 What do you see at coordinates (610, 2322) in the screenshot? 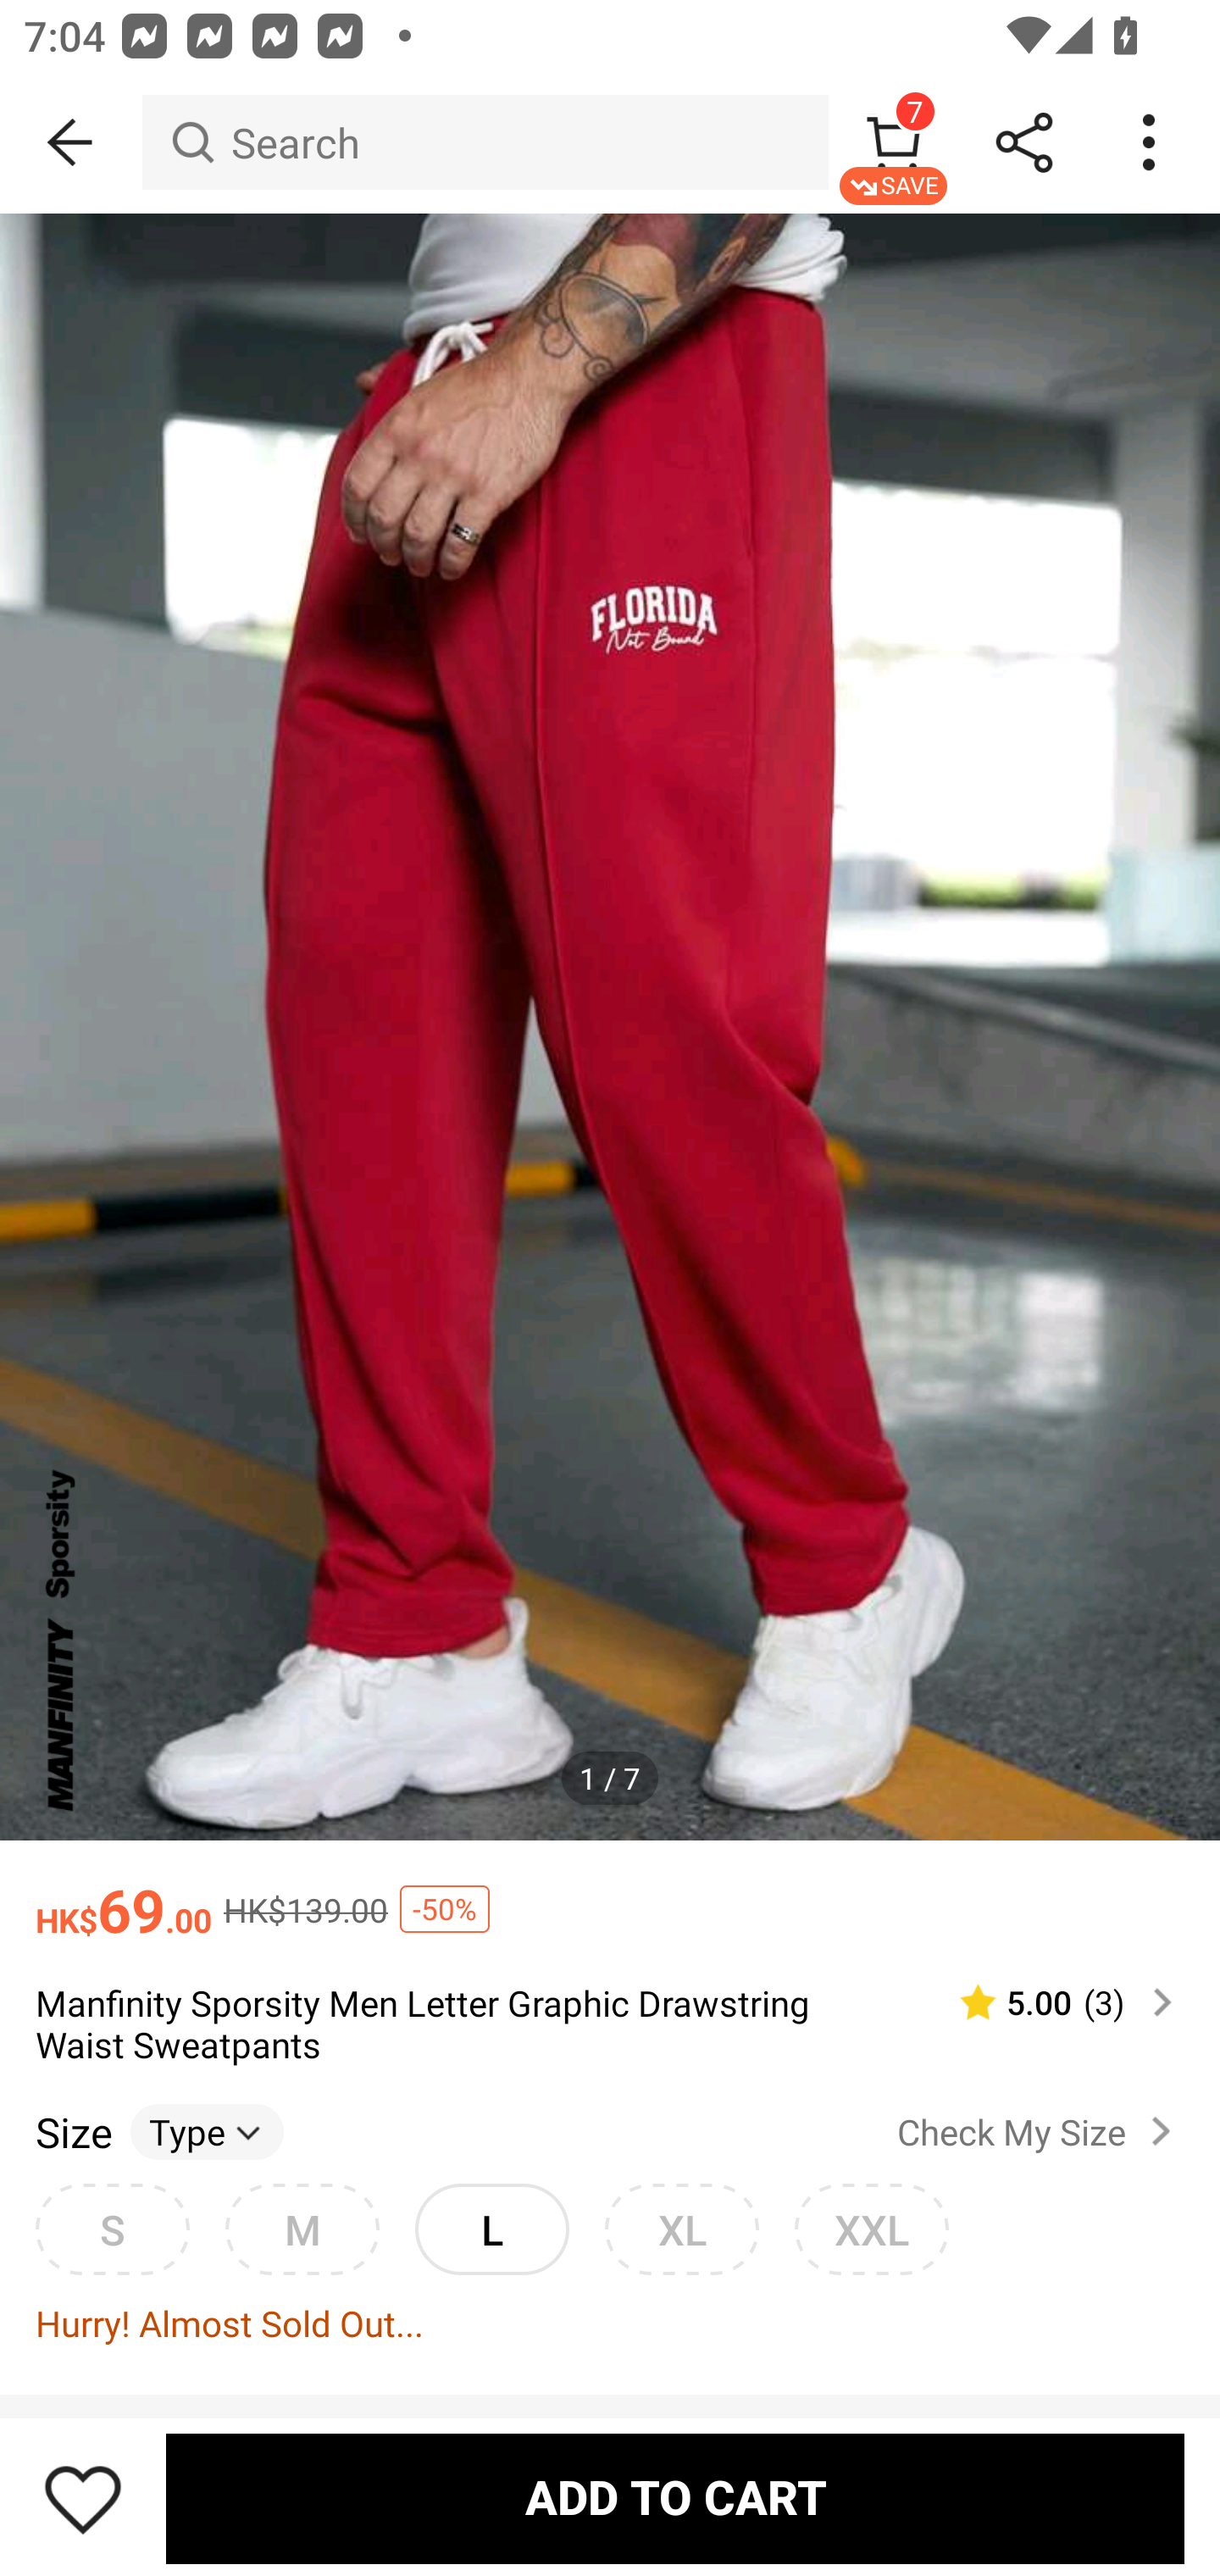
I see `Hurry! Almost Sold Out...` at bounding box center [610, 2322].